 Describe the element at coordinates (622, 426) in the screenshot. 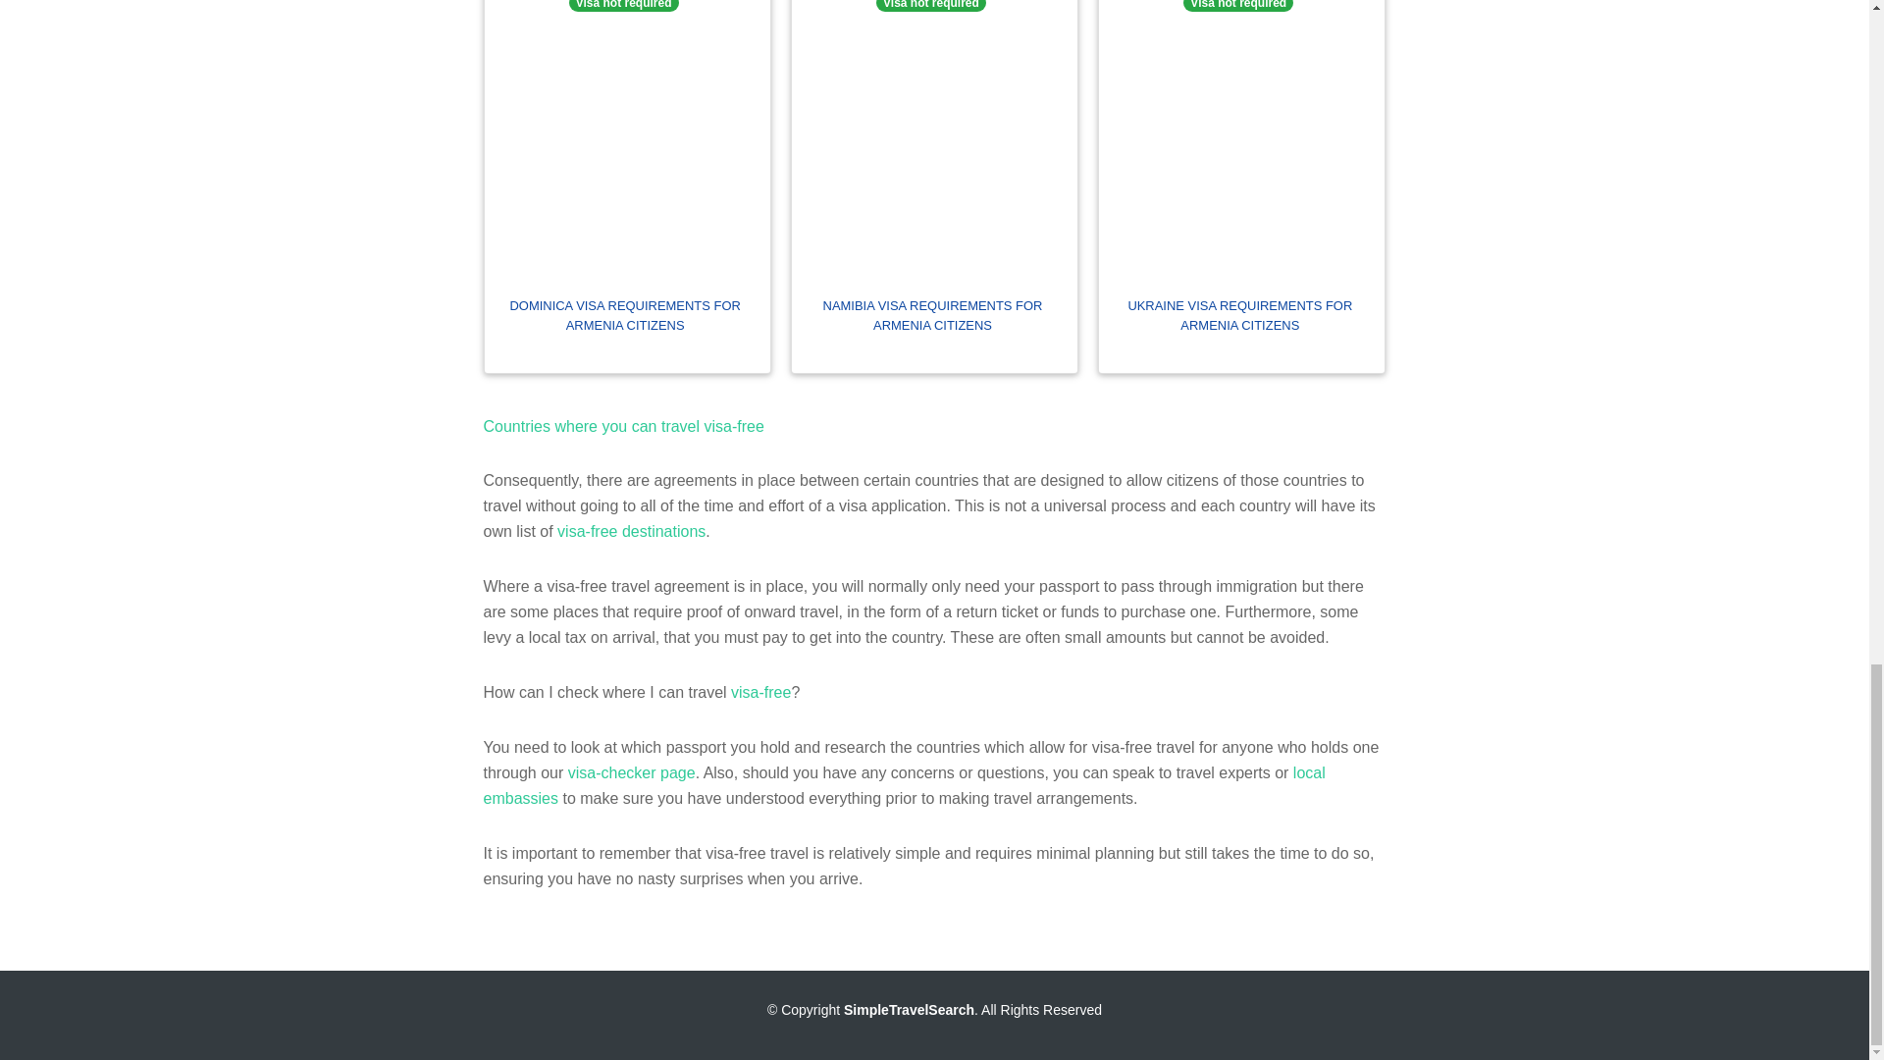

I see `Countries where you can travel visa-free` at that location.